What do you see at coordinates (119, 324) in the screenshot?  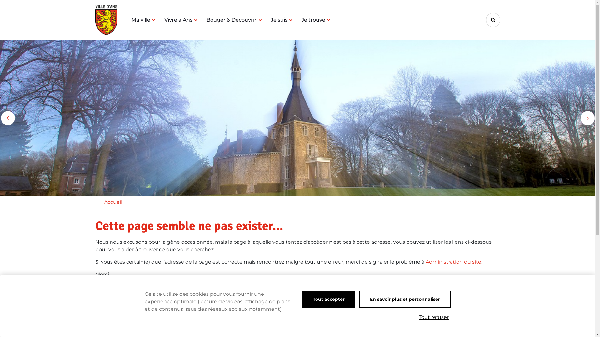 I see `242 - novembre.pdf` at bounding box center [119, 324].